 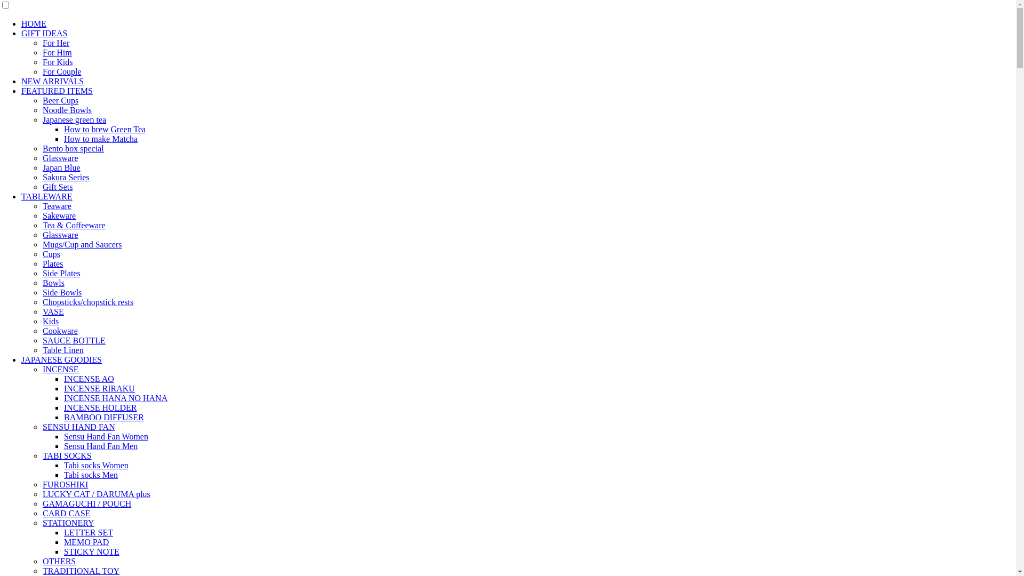 What do you see at coordinates (58, 52) in the screenshot?
I see `For Him` at bounding box center [58, 52].